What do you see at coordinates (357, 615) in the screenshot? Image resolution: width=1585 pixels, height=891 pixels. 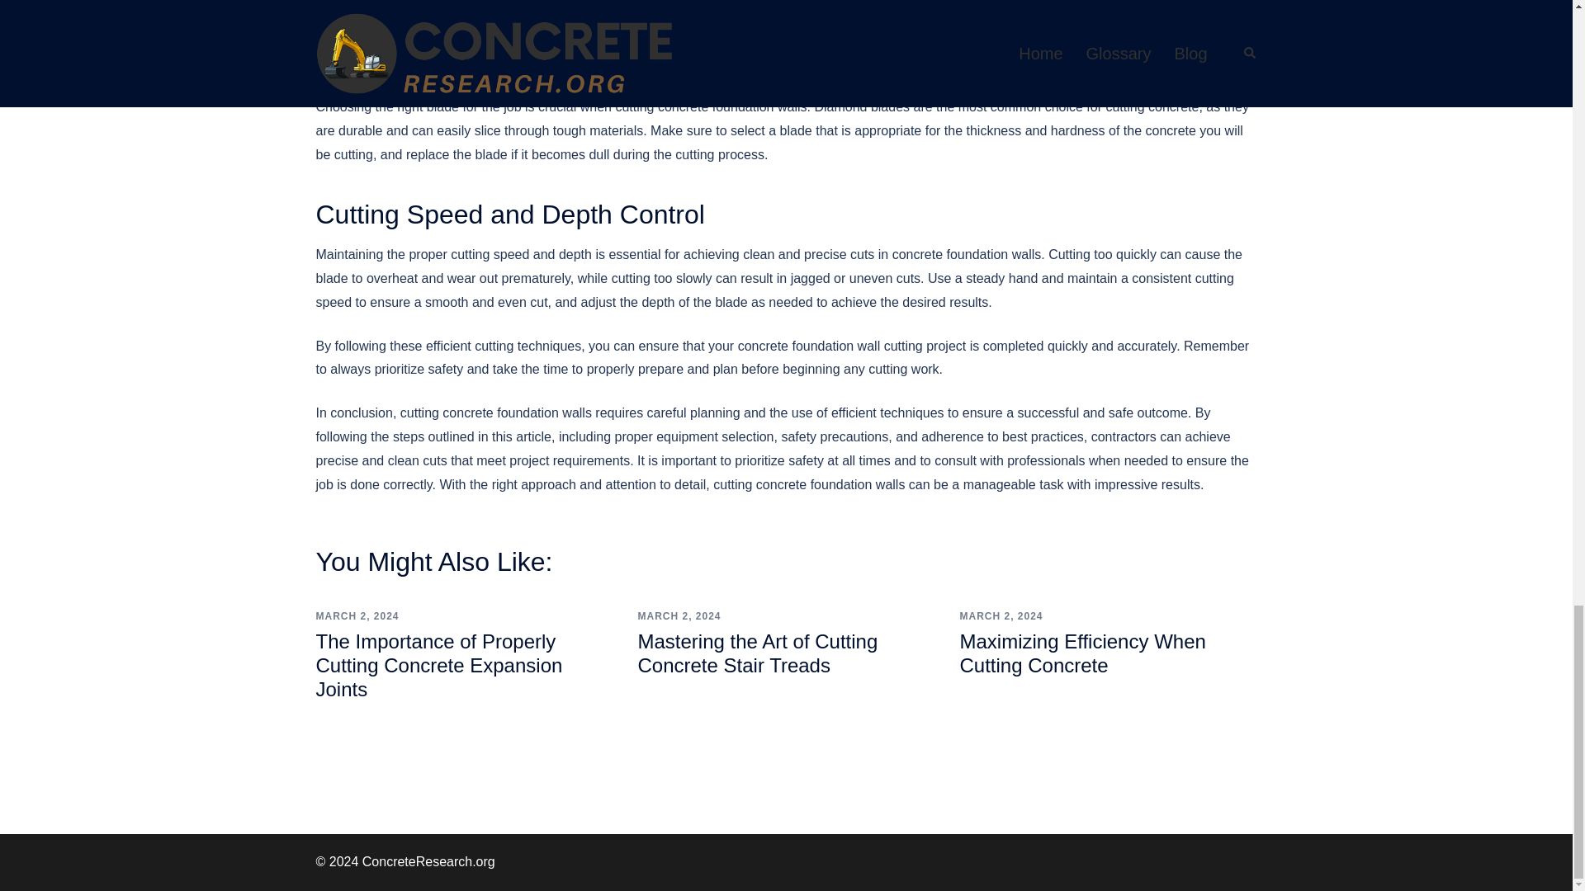 I see `MARCH 2, 2024` at bounding box center [357, 615].